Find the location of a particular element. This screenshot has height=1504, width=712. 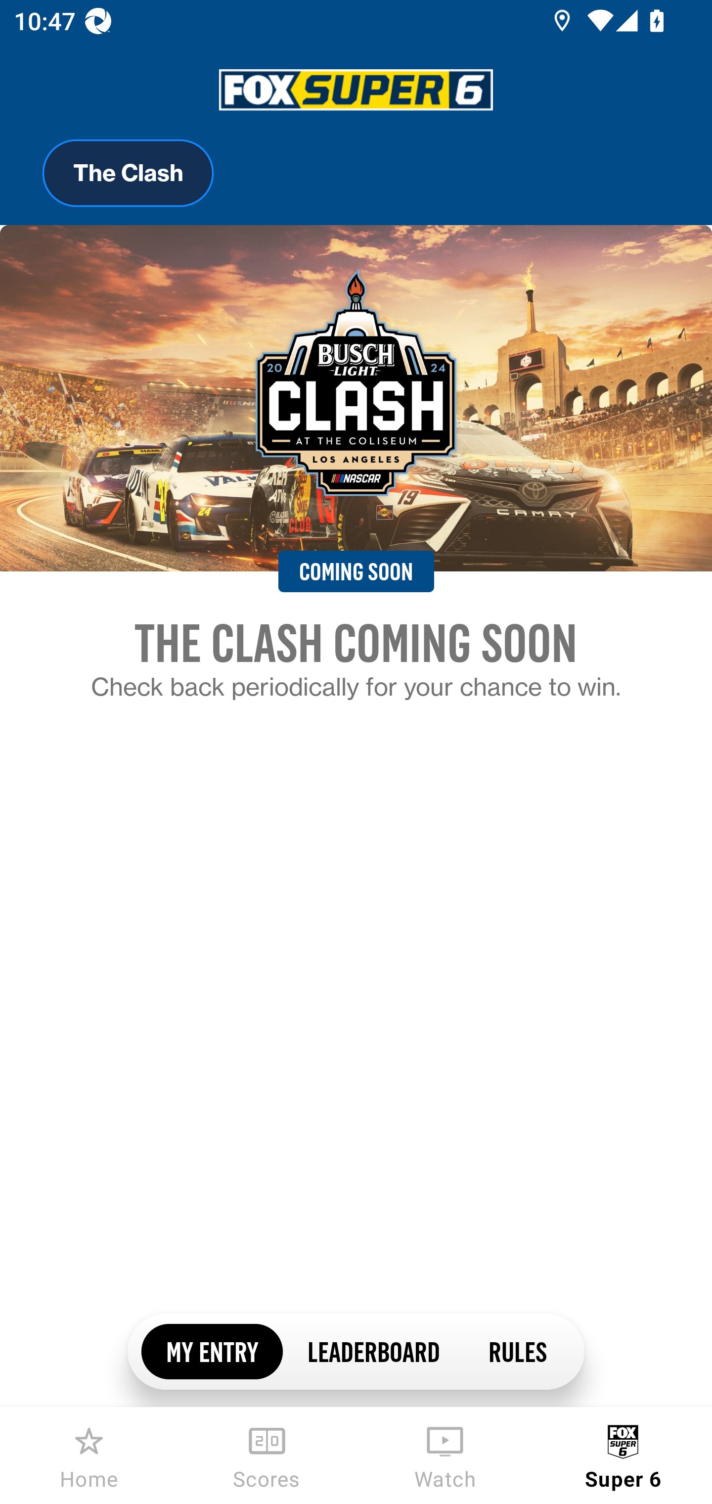

Scores is located at coordinates (267, 1456).